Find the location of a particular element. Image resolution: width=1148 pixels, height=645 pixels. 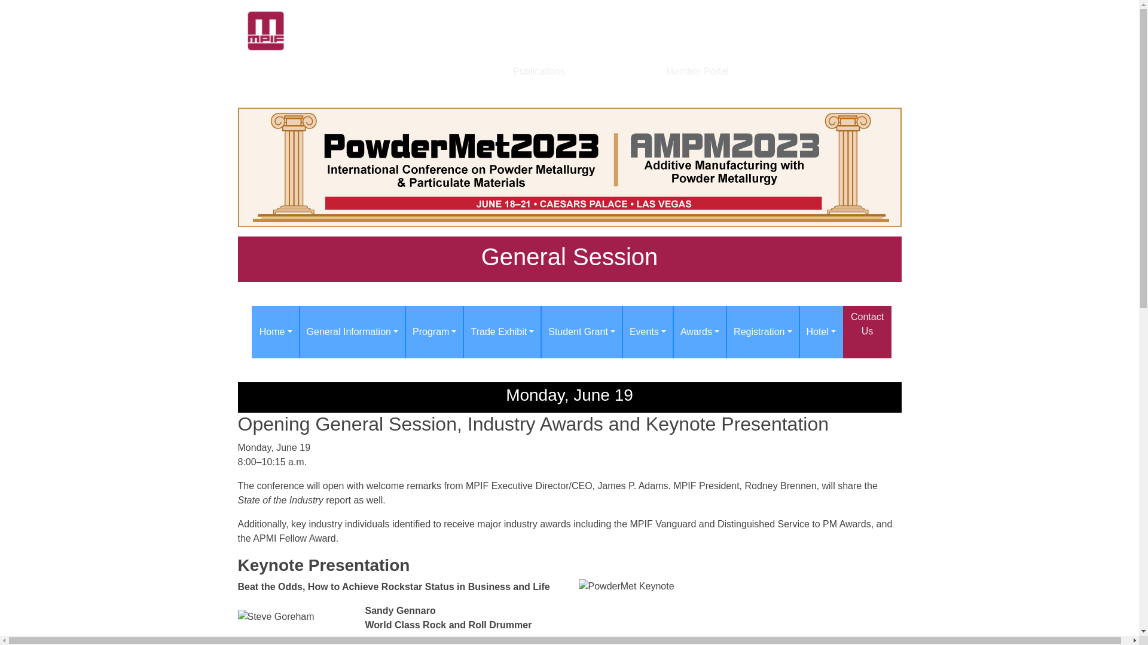

Intro to PM is located at coordinates (279, 71).